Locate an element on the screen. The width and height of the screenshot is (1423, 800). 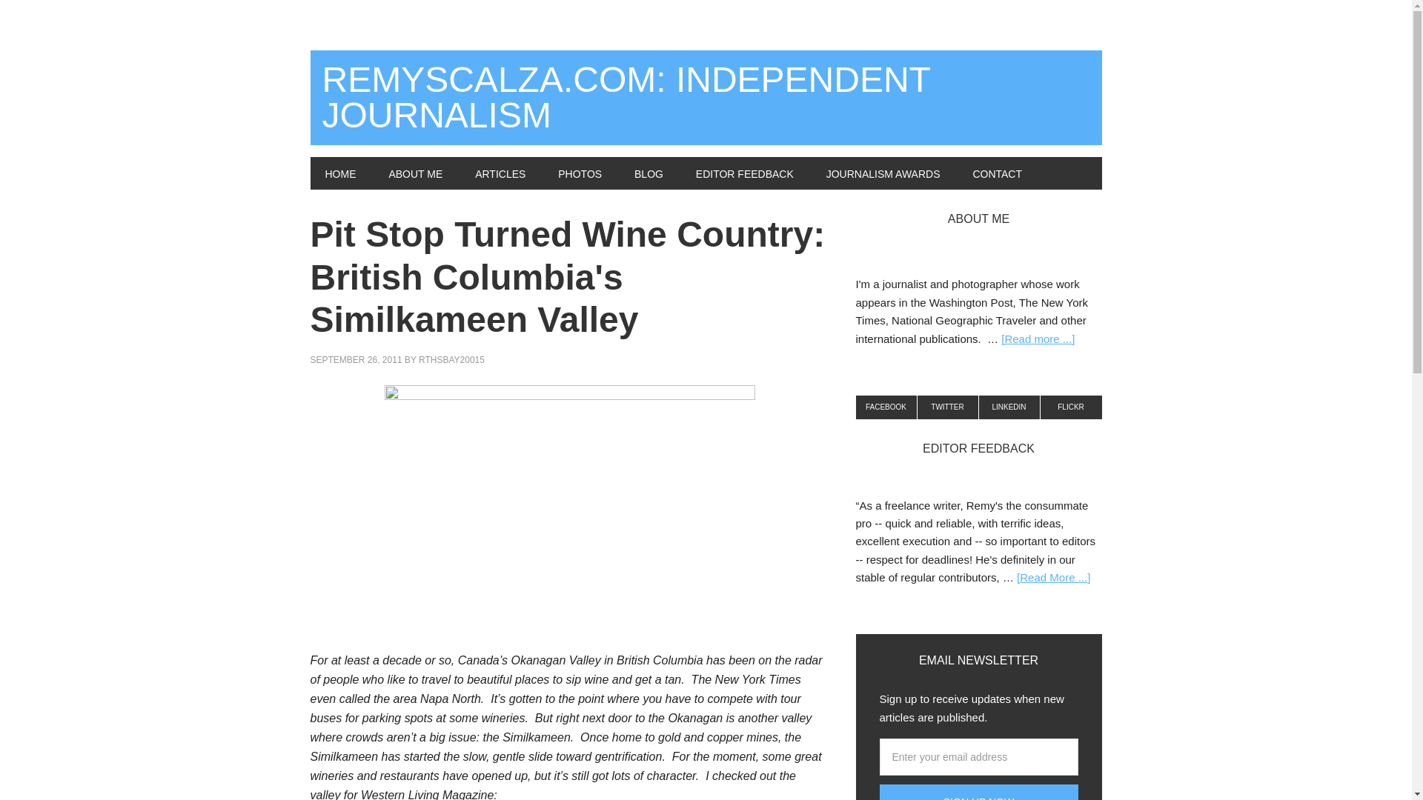
REMYSCALZA.COM: INDEPENDENT JOURNALISM is located at coordinates (706, 98).